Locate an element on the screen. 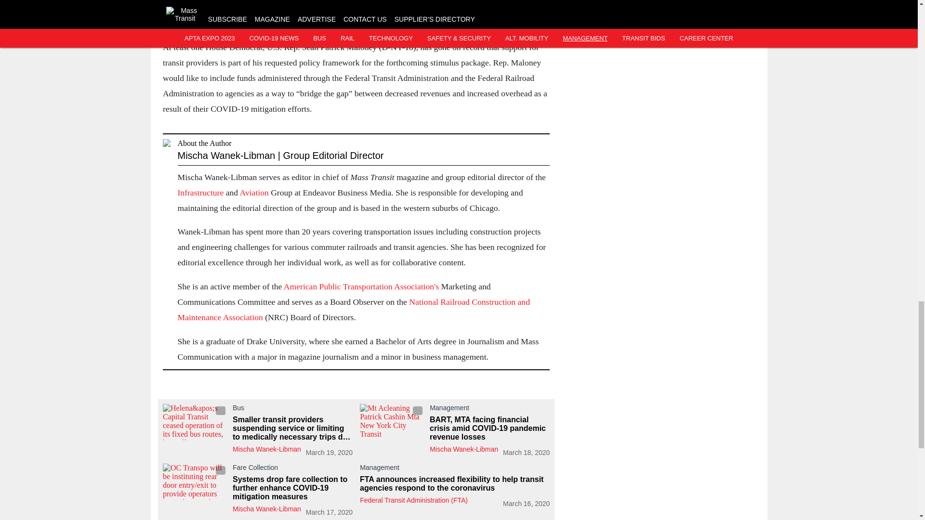 Image resolution: width=925 pixels, height=520 pixels. Aviation is located at coordinates (255, 193).